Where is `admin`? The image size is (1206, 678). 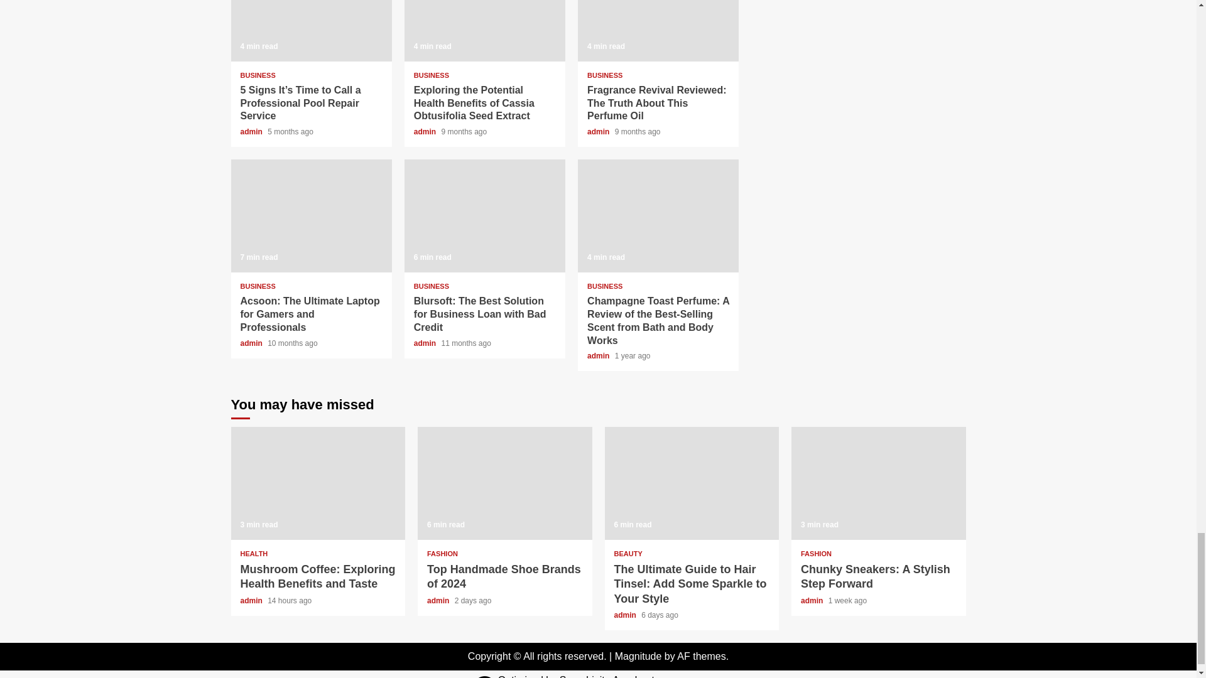
admin is located at coordinates (252, 132).